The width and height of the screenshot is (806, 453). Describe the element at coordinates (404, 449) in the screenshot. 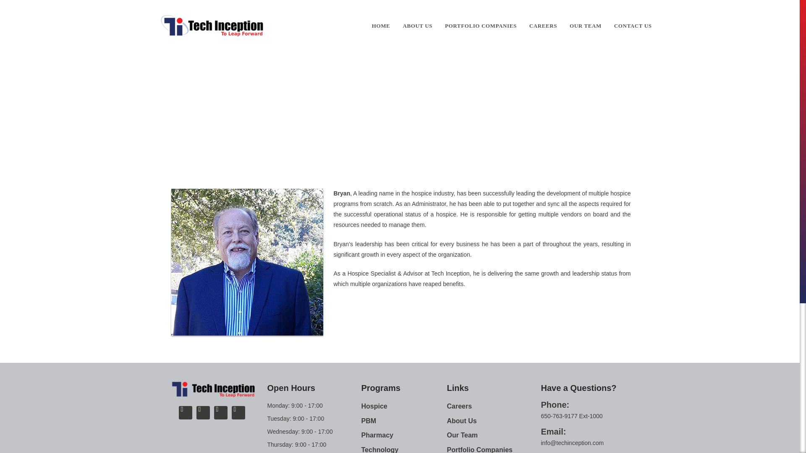

I see `Technology` at that location.